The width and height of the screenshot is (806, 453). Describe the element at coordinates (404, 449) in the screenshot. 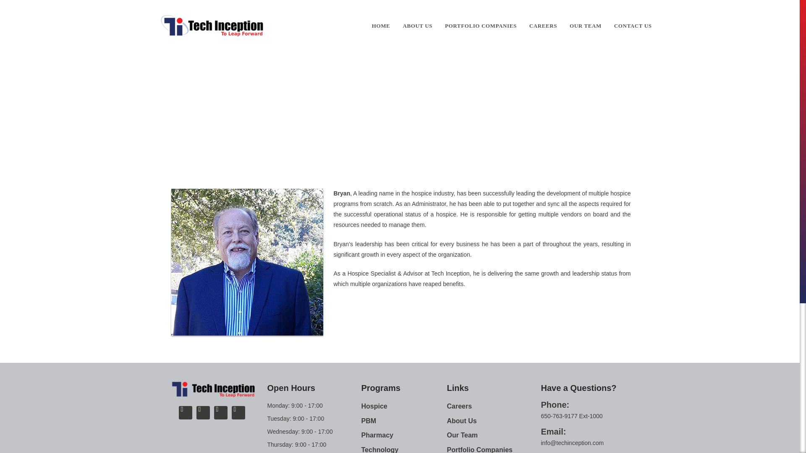

I see `Technology` at that location.